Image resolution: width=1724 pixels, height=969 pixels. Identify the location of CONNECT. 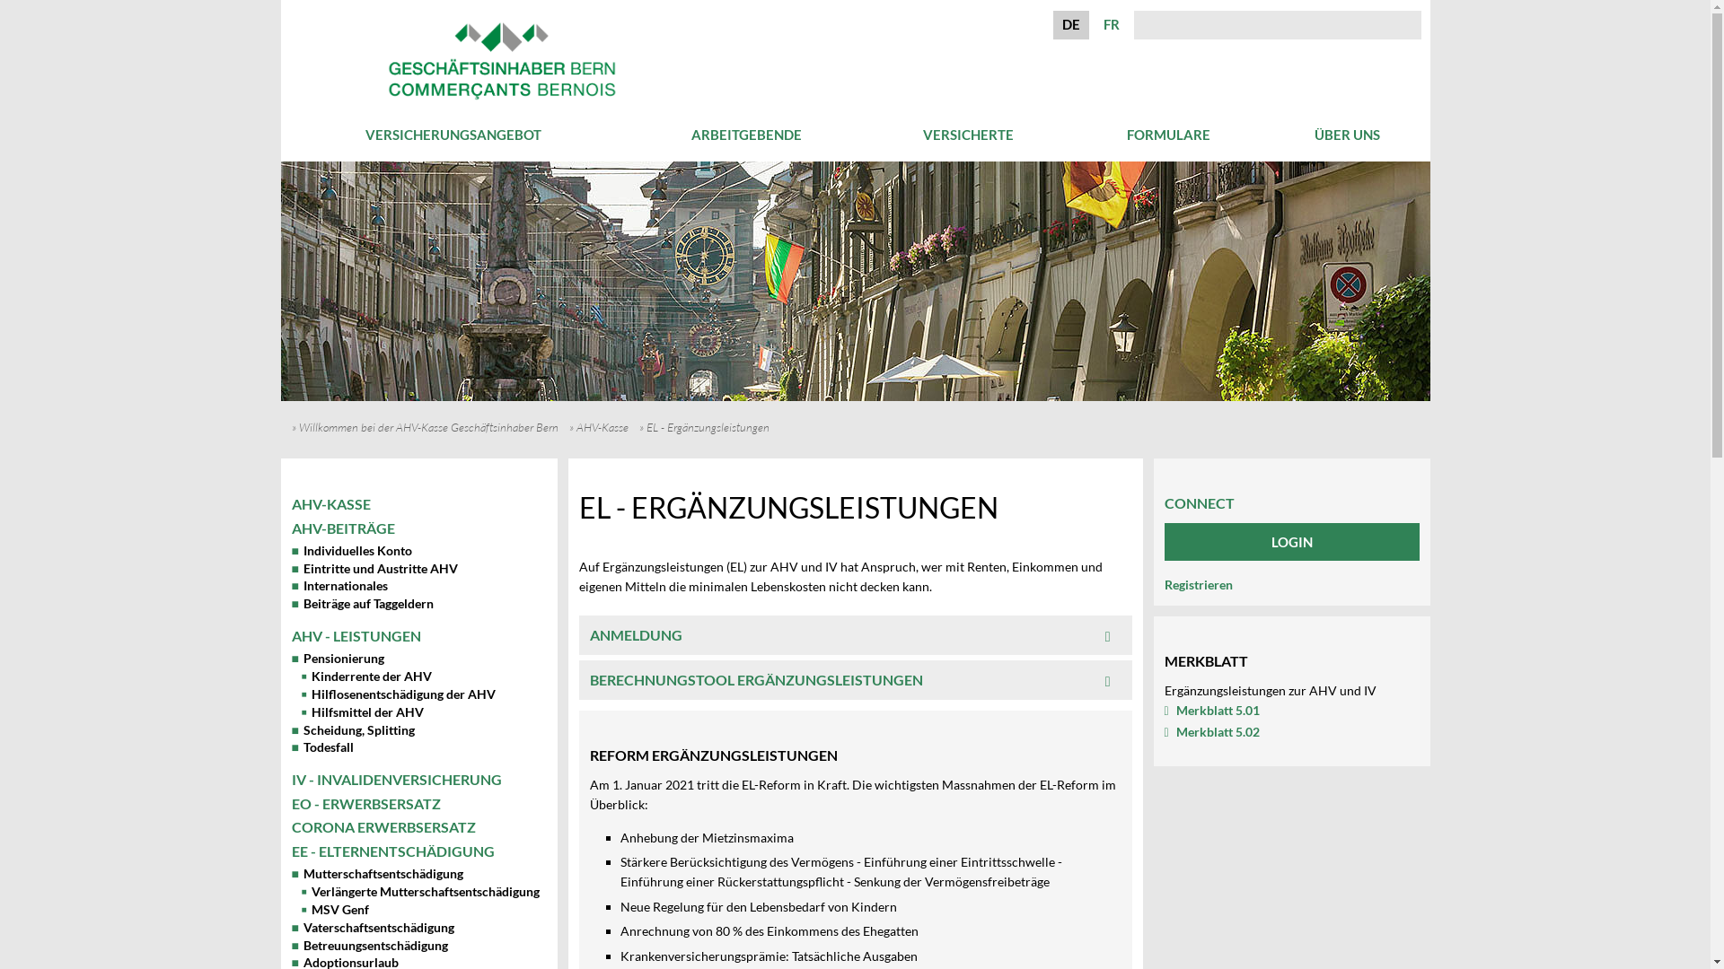
(1199, 495).